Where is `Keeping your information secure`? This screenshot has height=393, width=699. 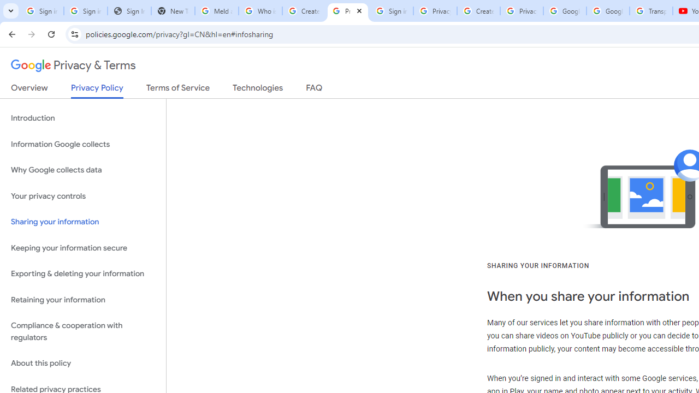
Keeping your information secure is located at coordinates (83, 248).